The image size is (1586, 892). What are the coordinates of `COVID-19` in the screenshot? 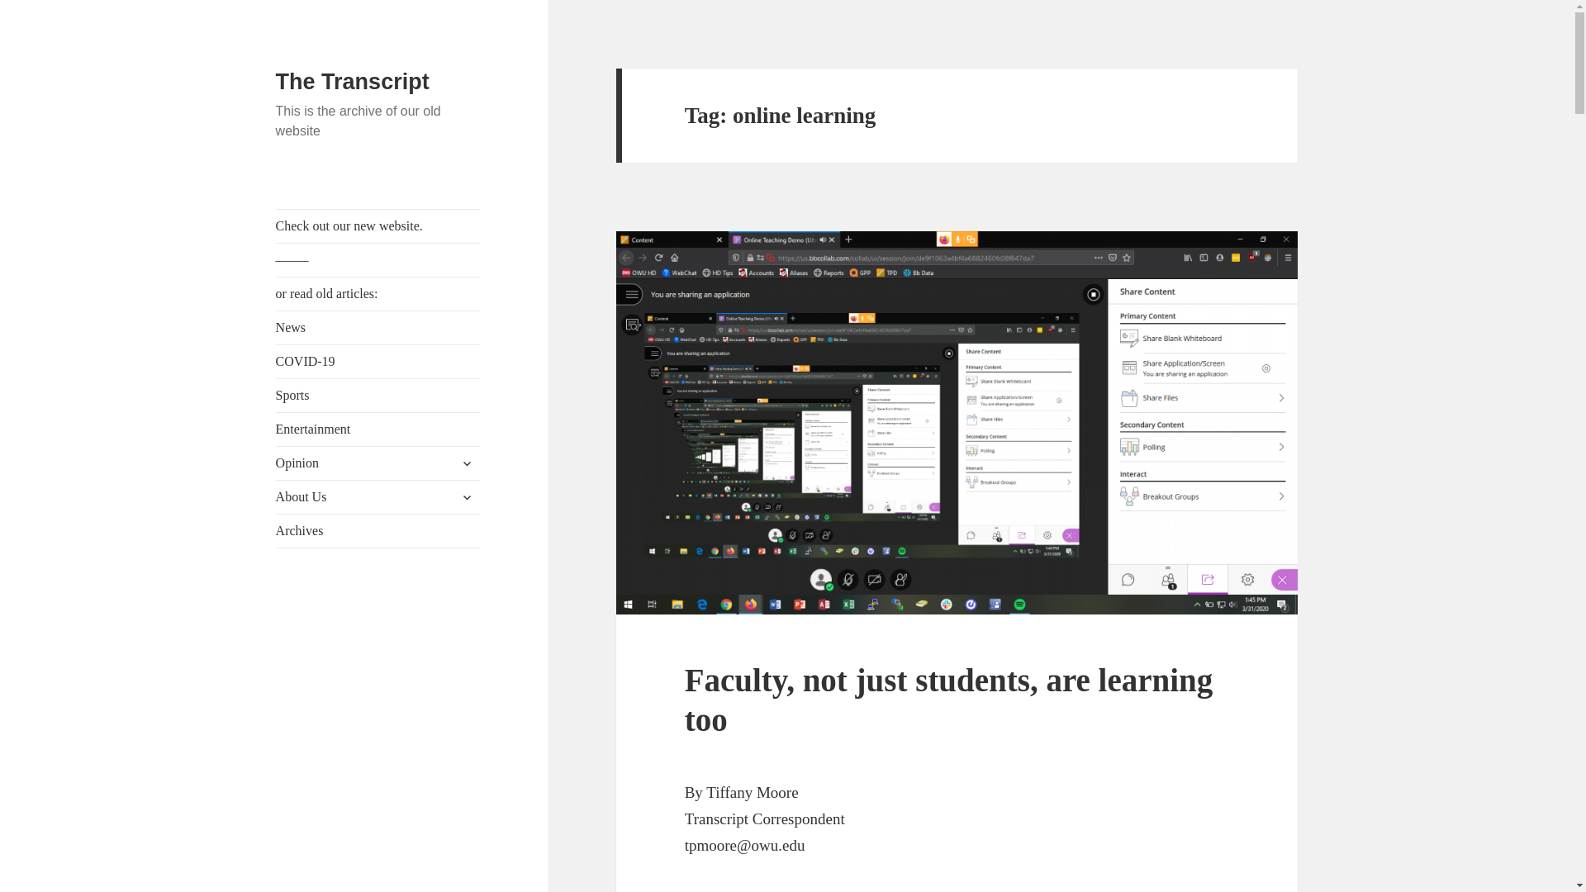 It's located at (378, 361).